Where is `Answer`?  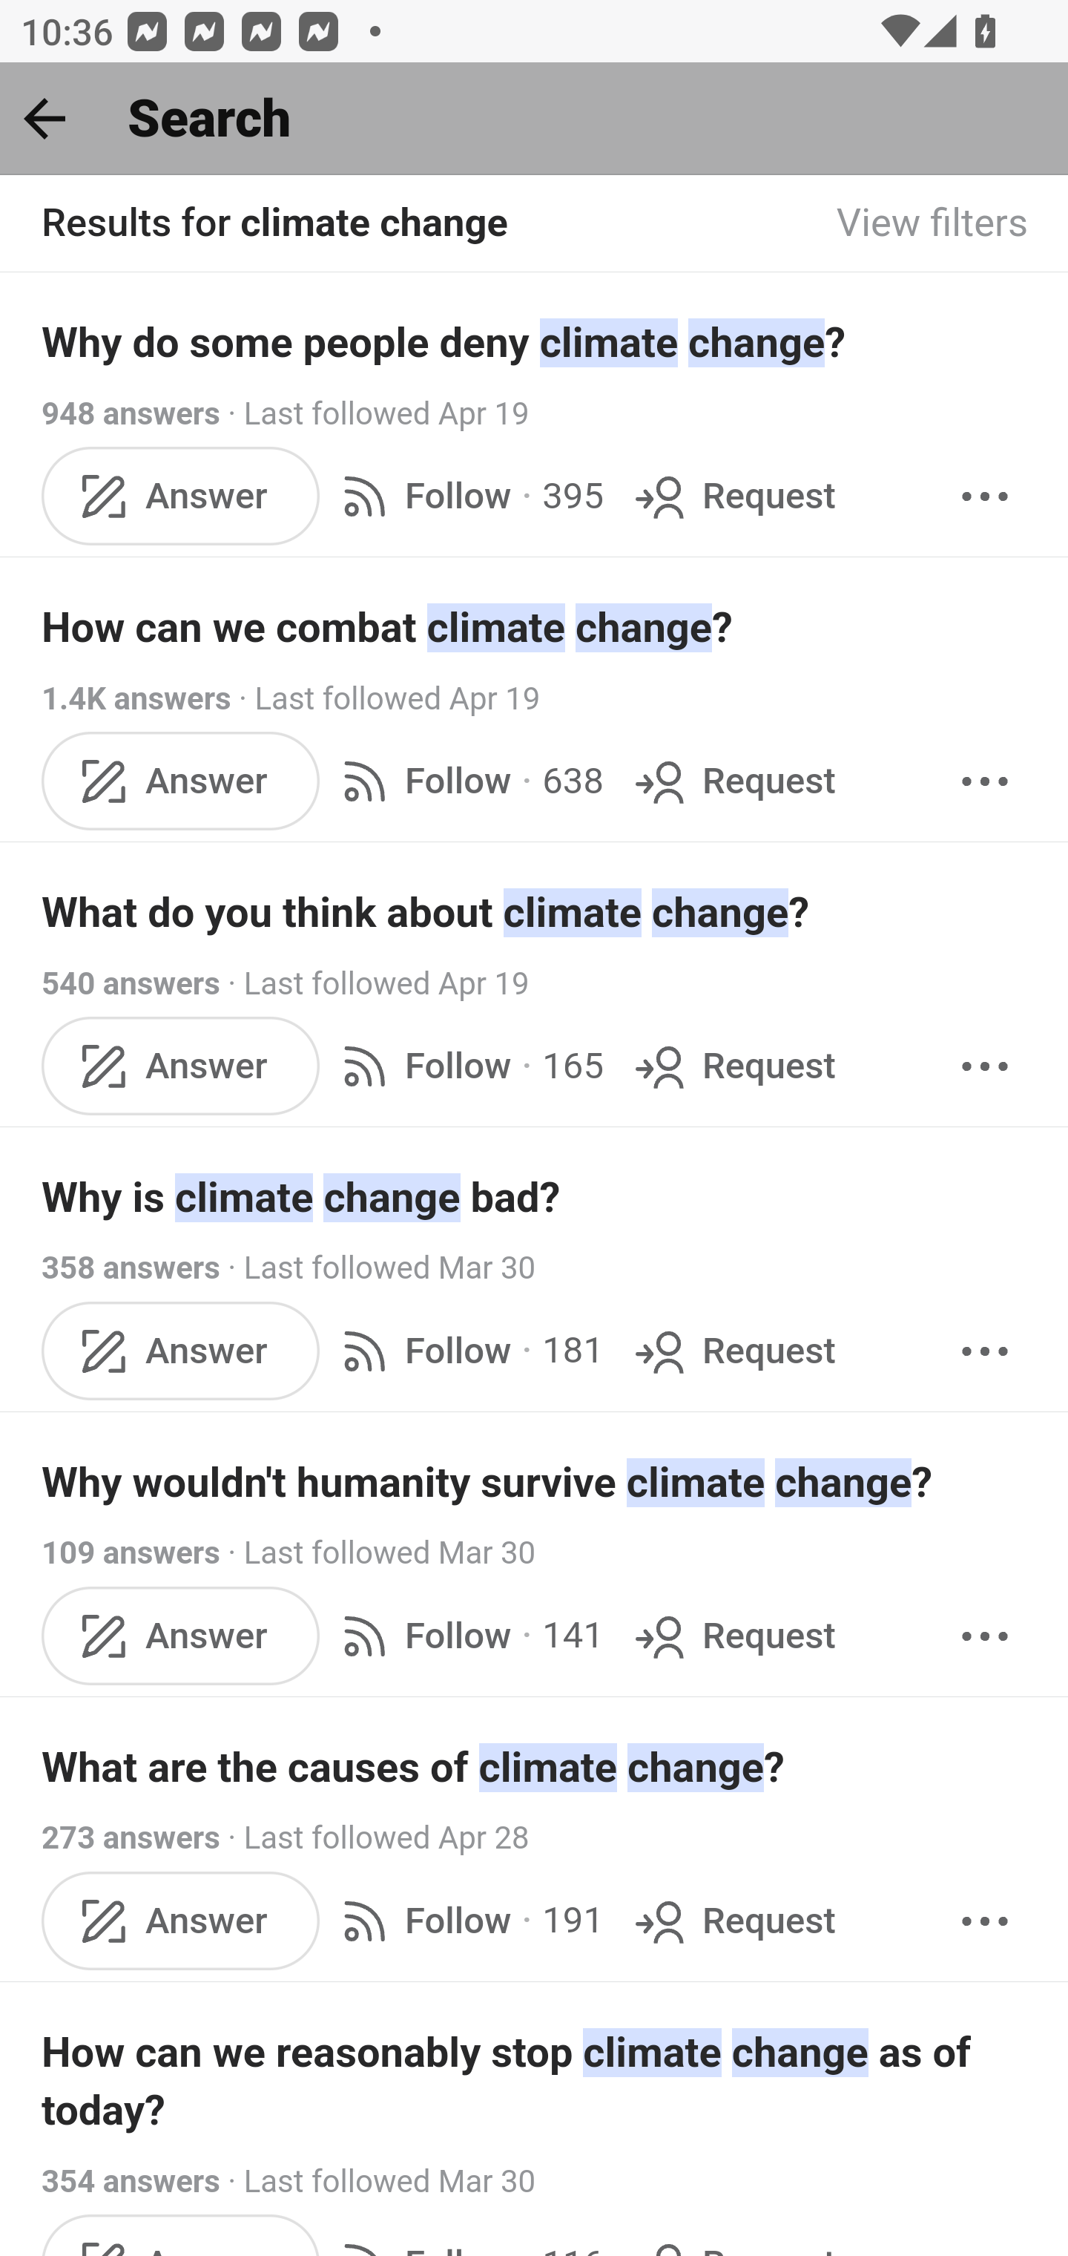
Answer is located at coordinates (181, 1921).